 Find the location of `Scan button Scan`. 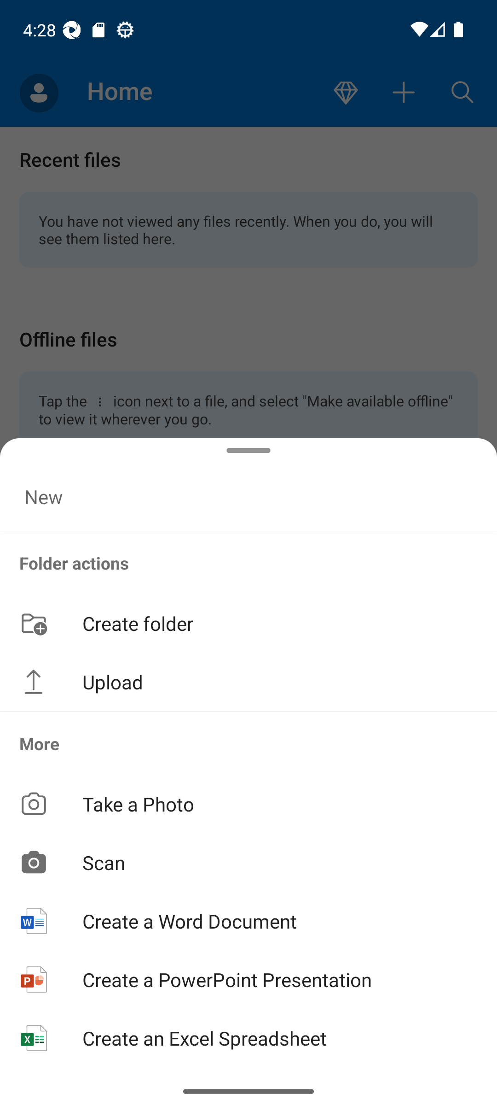

Scan button Scan is located at coordinates (248, 862).